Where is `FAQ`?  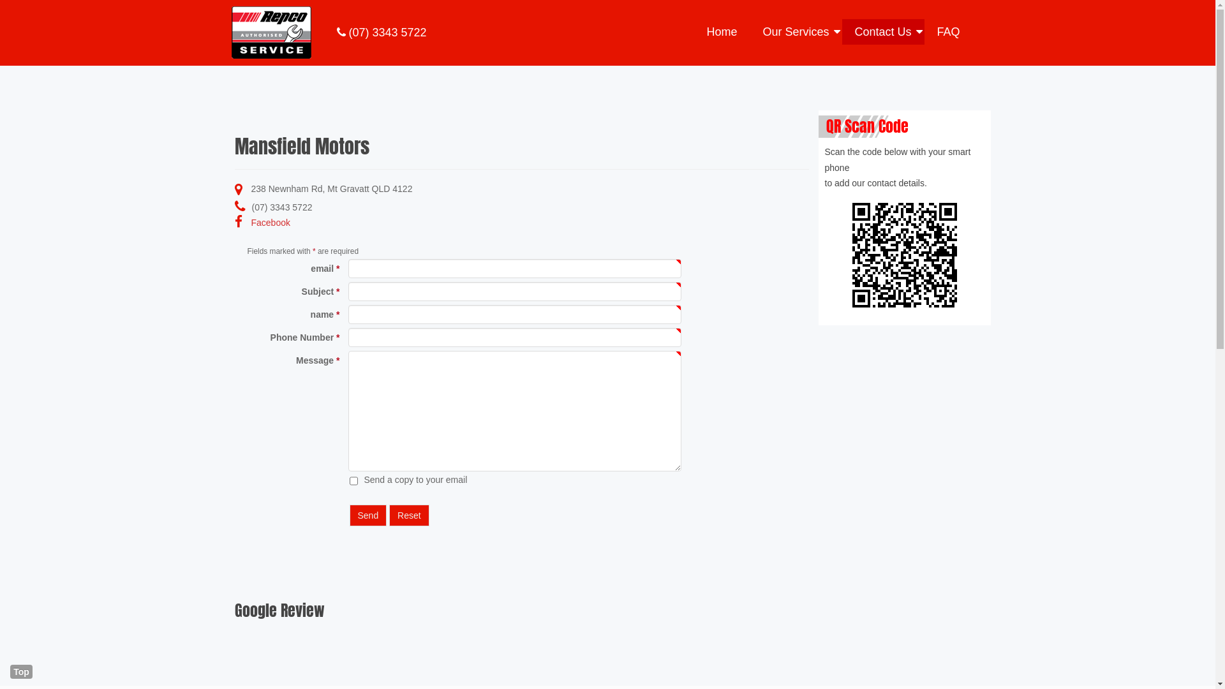
FAQ is located at coordinates (949, 32).